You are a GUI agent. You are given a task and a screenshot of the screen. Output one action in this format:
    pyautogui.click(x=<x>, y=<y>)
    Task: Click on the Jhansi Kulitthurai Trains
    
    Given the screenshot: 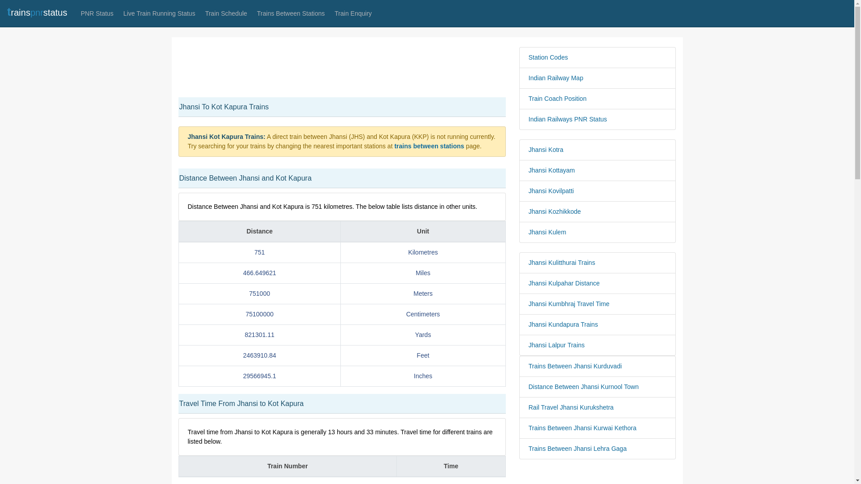 What is the action you would take?
    pyautogui.click(x=597, y=263)
    